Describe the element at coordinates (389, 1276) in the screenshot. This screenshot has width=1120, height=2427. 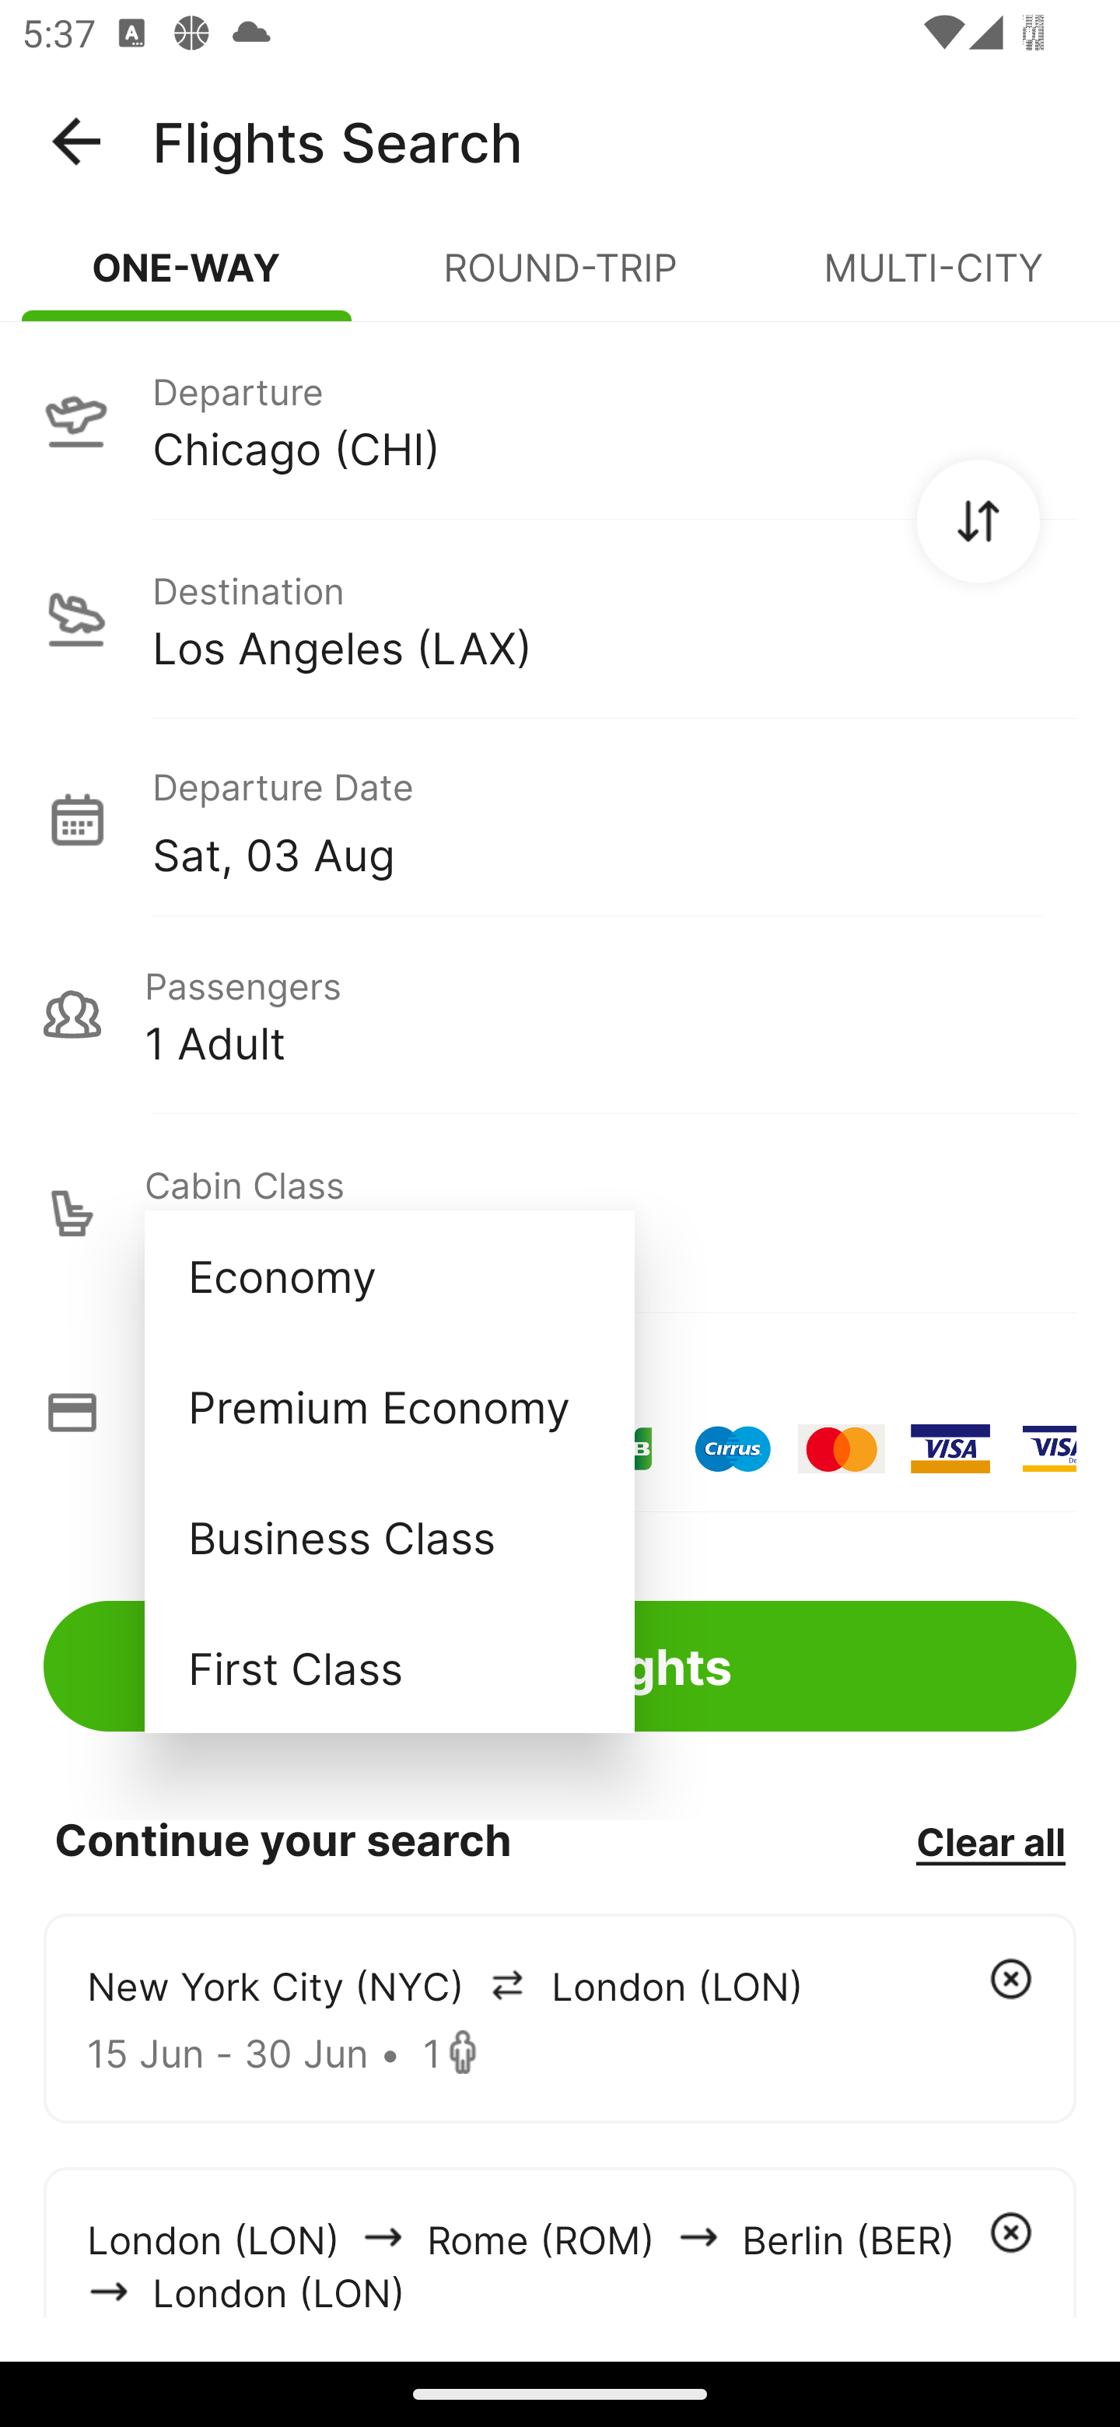
I see `Economy` at that location.